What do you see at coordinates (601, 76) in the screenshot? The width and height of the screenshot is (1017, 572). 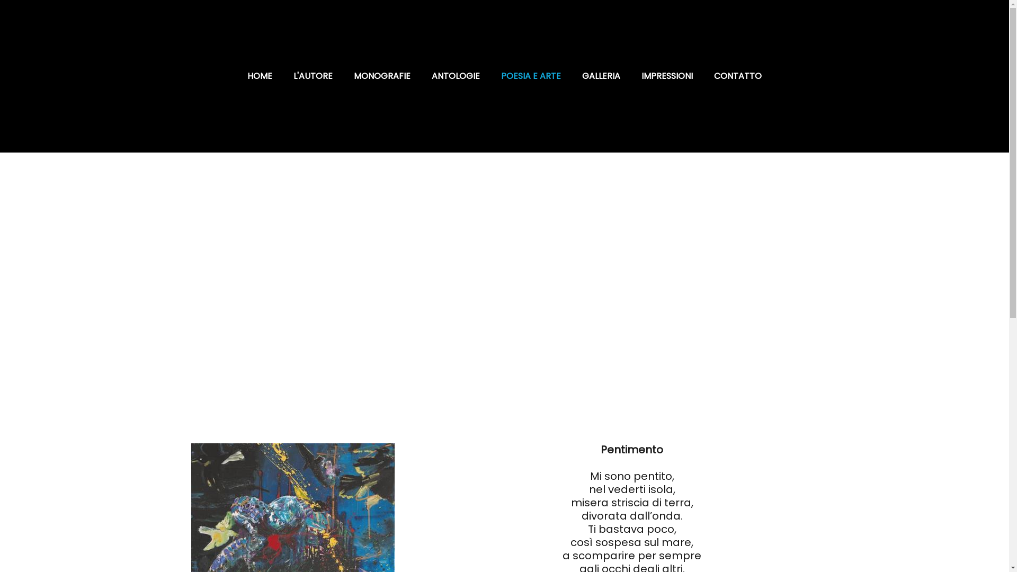 I see `GALLERIA` at bounding box center [601, 76].